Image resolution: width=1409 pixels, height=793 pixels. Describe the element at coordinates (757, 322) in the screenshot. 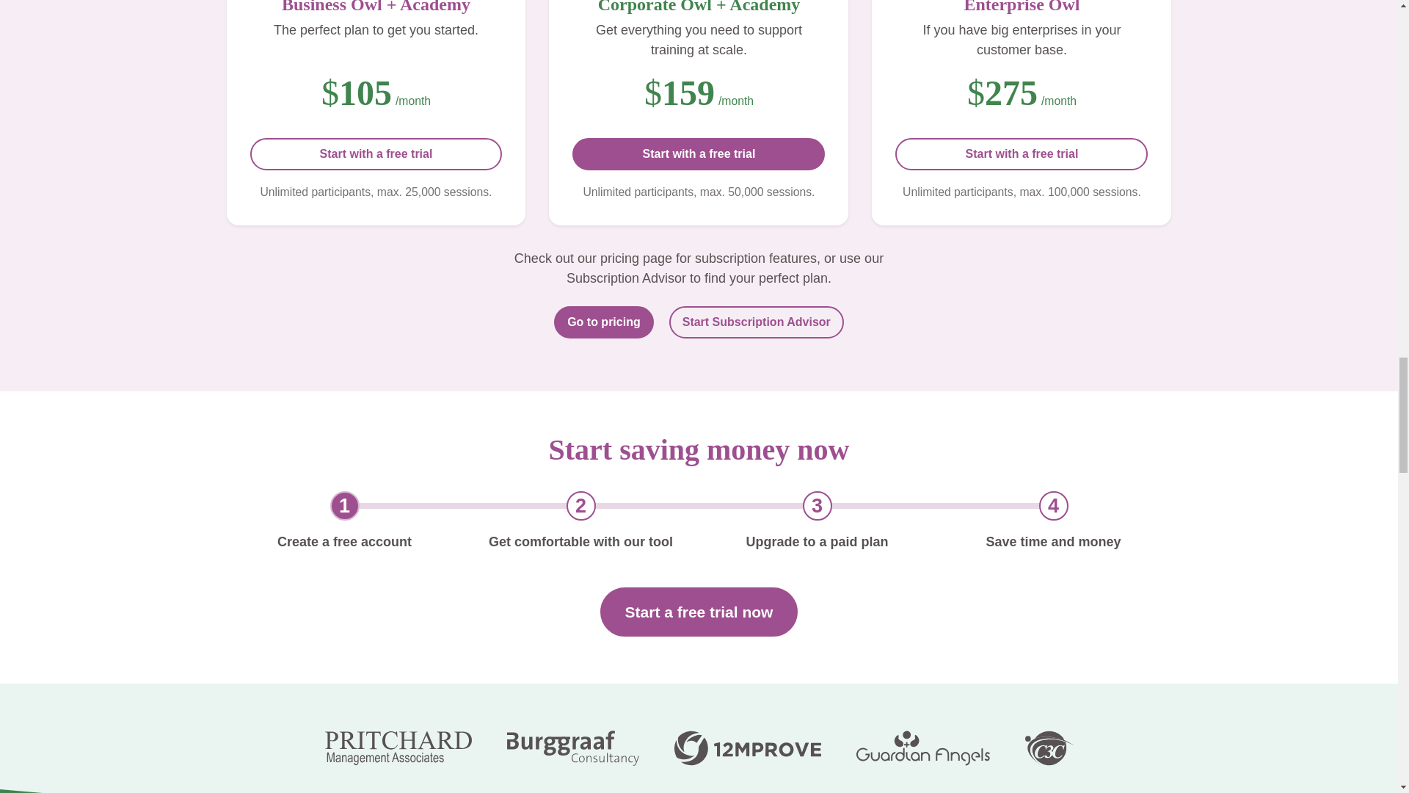

I see `Start Subscription Advisor` at that location.